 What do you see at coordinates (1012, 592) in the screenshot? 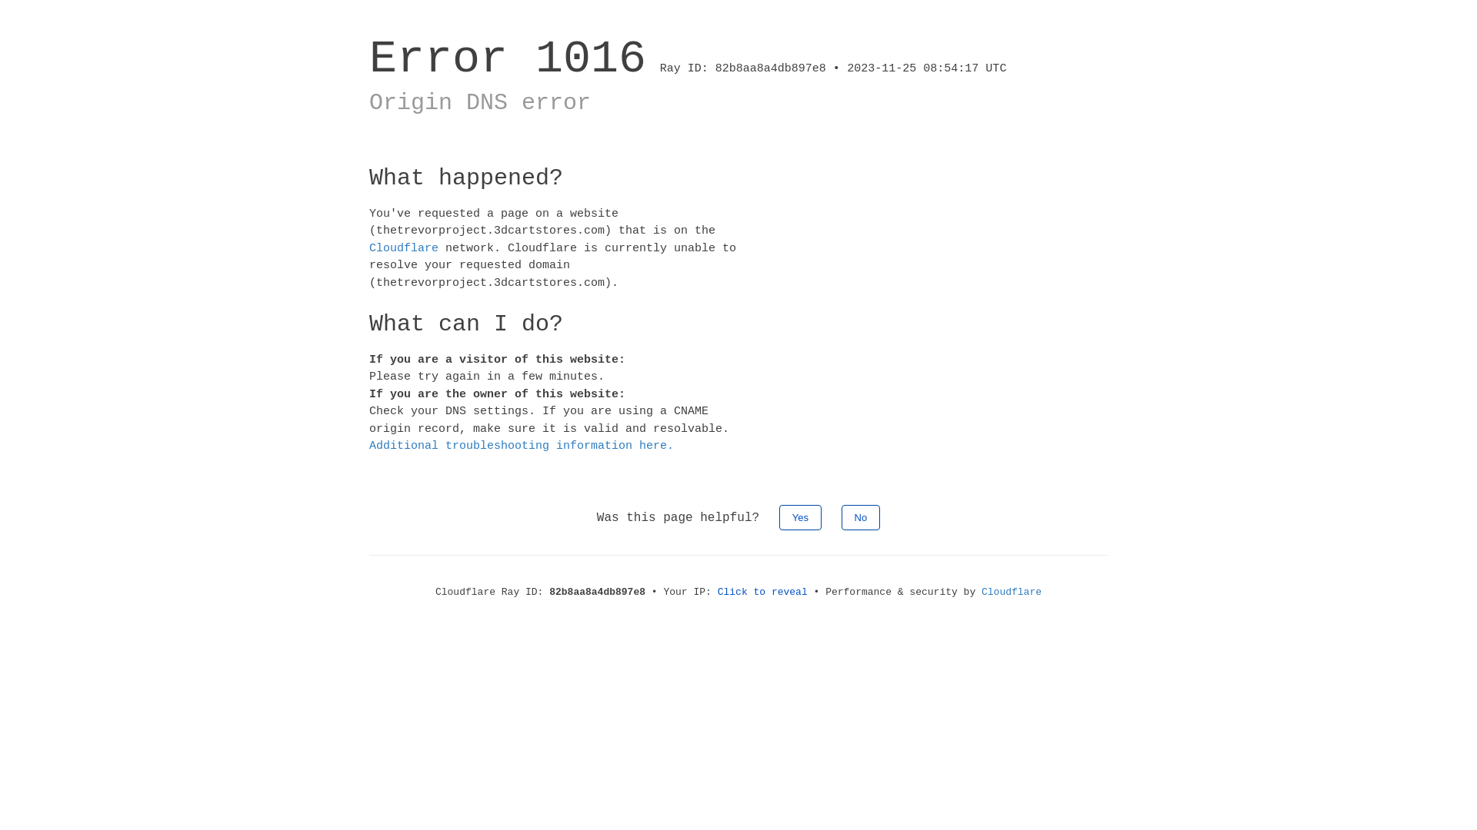
I see `Cloudflare` at bounding box center [1012, 592].